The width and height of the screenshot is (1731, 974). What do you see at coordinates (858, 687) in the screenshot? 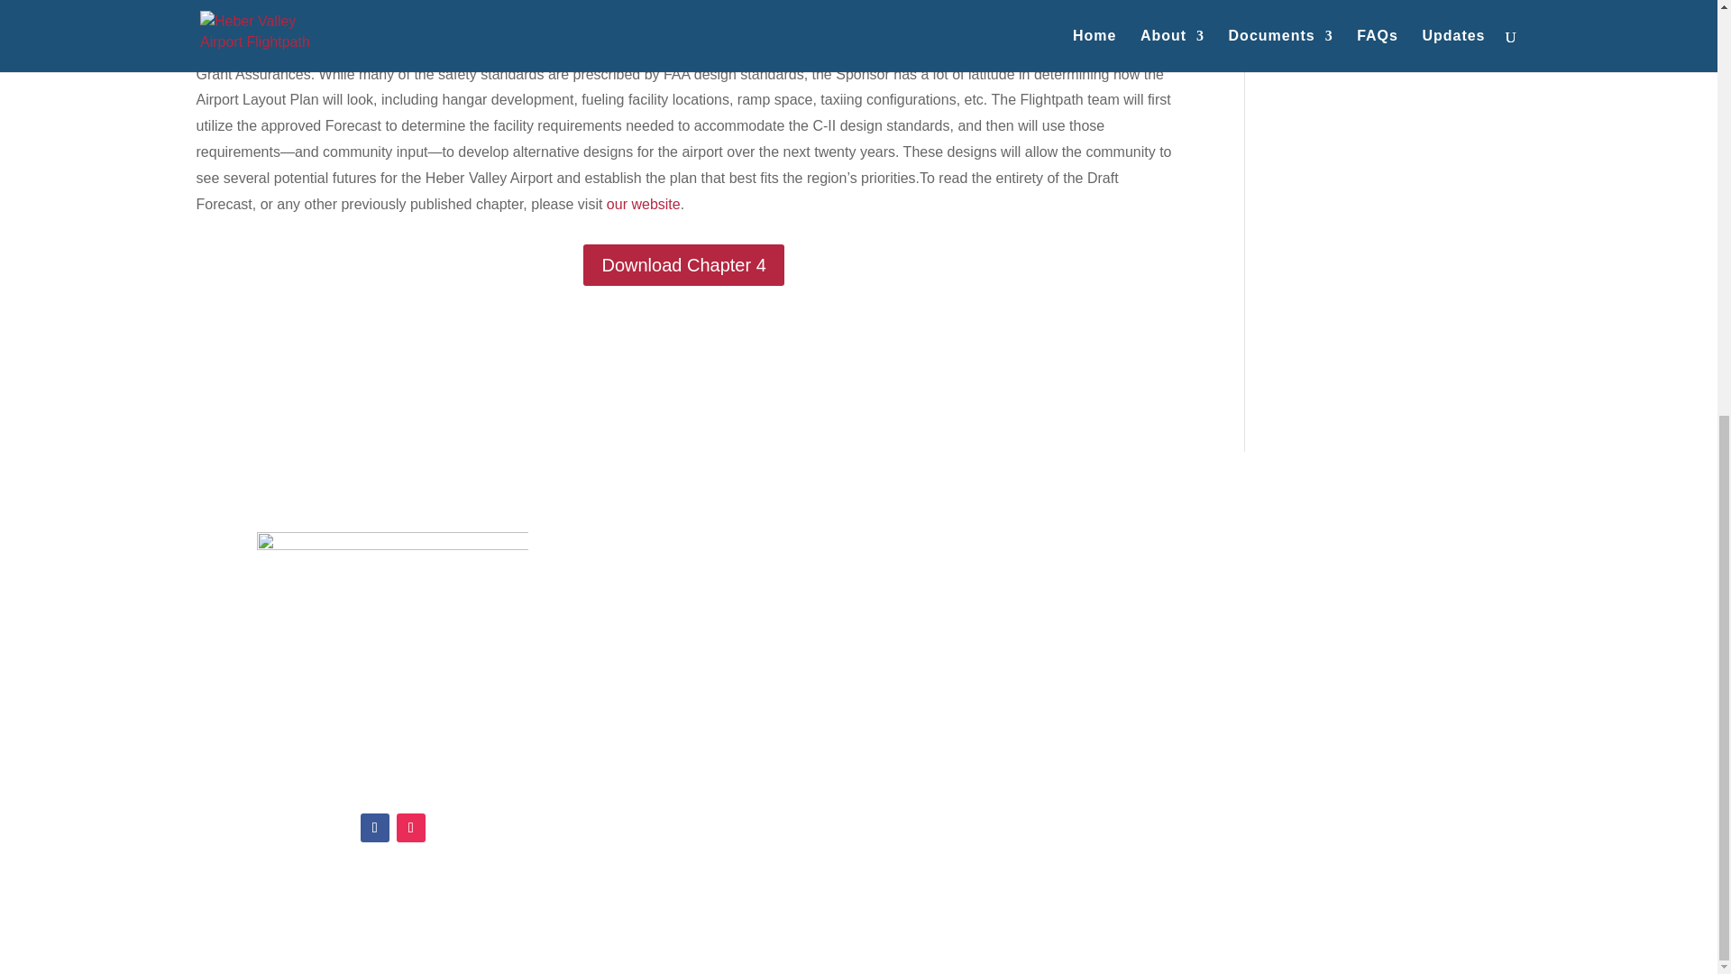
I see `Documents` at bounding box center [858, 687].